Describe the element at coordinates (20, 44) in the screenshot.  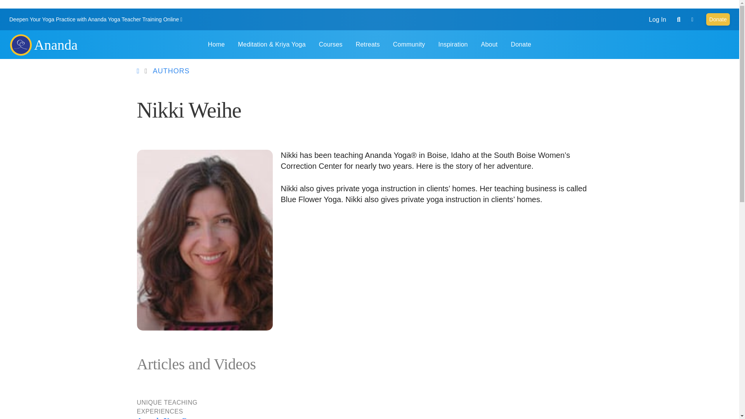
I see `Home` at that location.